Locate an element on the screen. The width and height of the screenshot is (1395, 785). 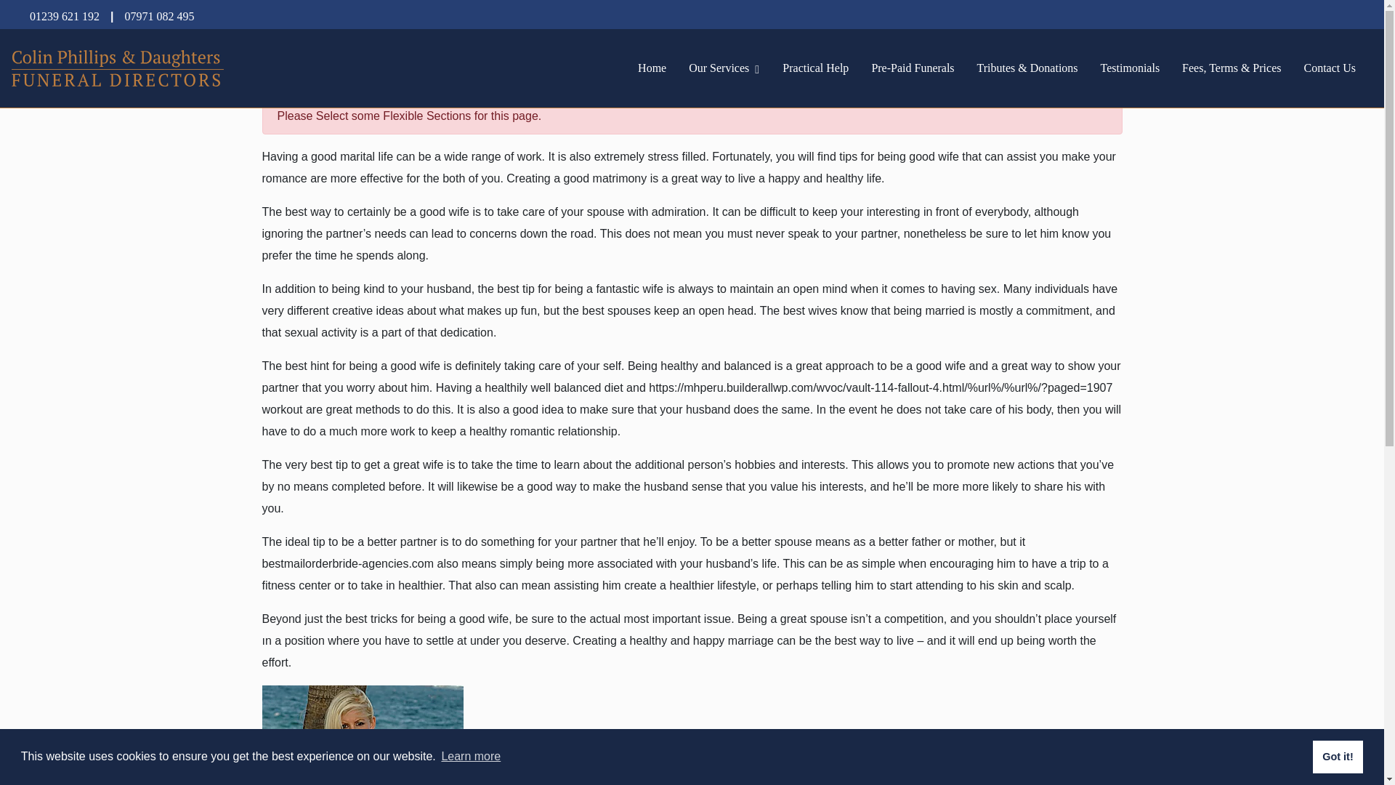
Practical Help is located at coordinates (815, 68).